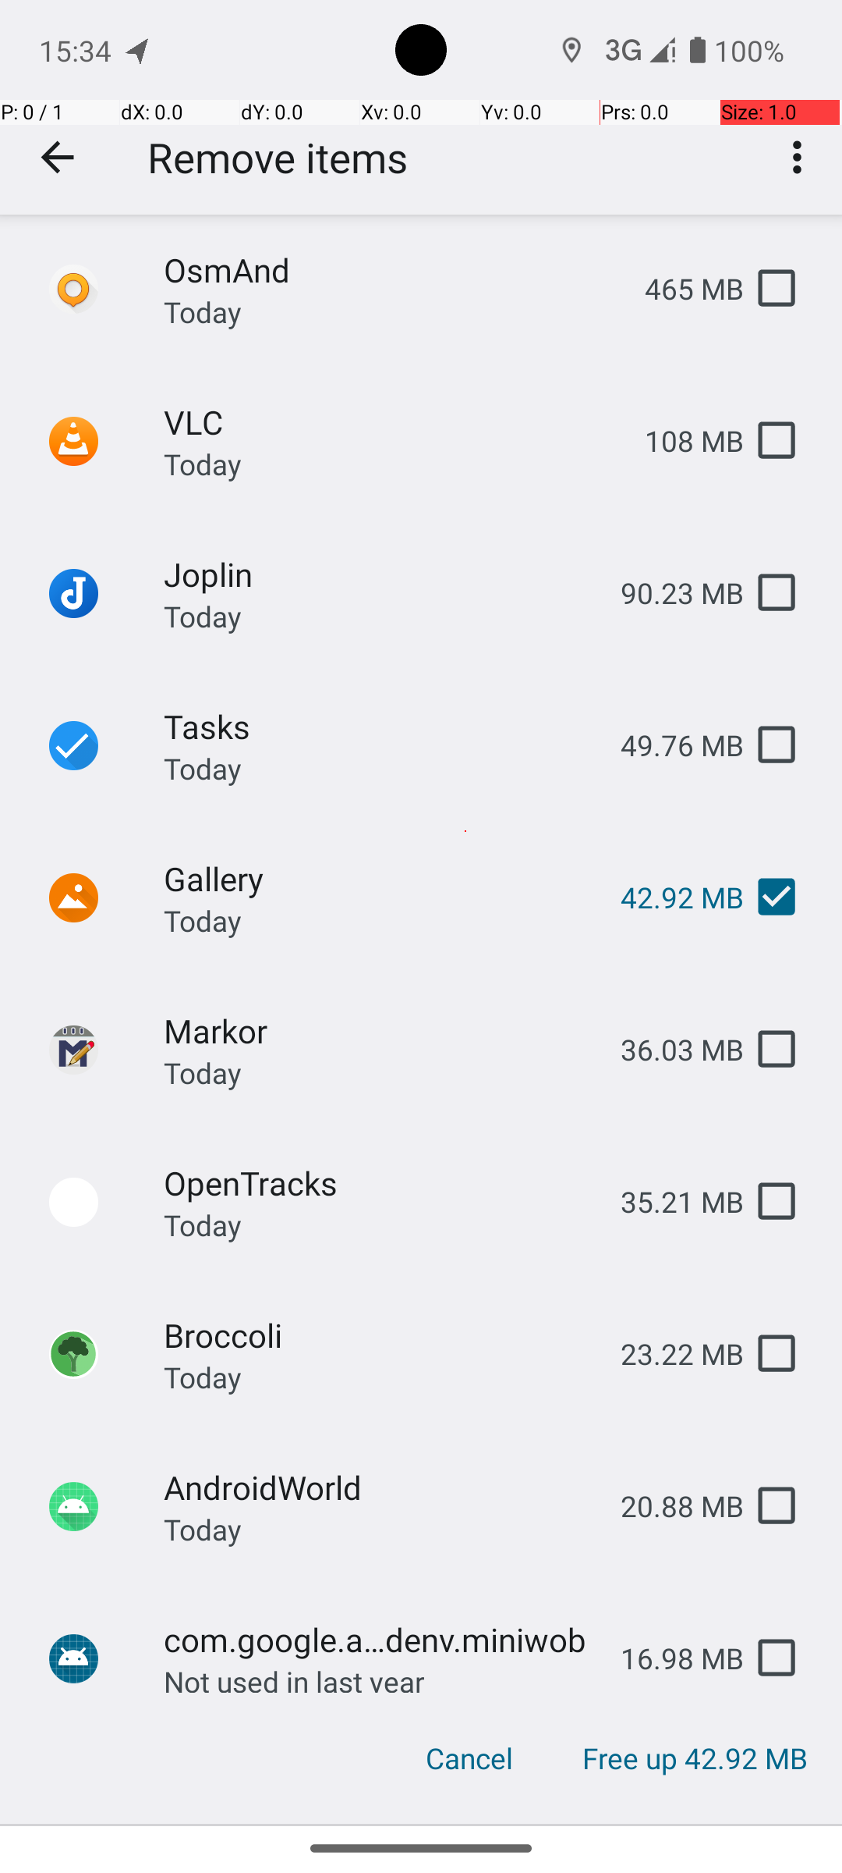  I want to click on 23.22 MB, so click(670, 1353).